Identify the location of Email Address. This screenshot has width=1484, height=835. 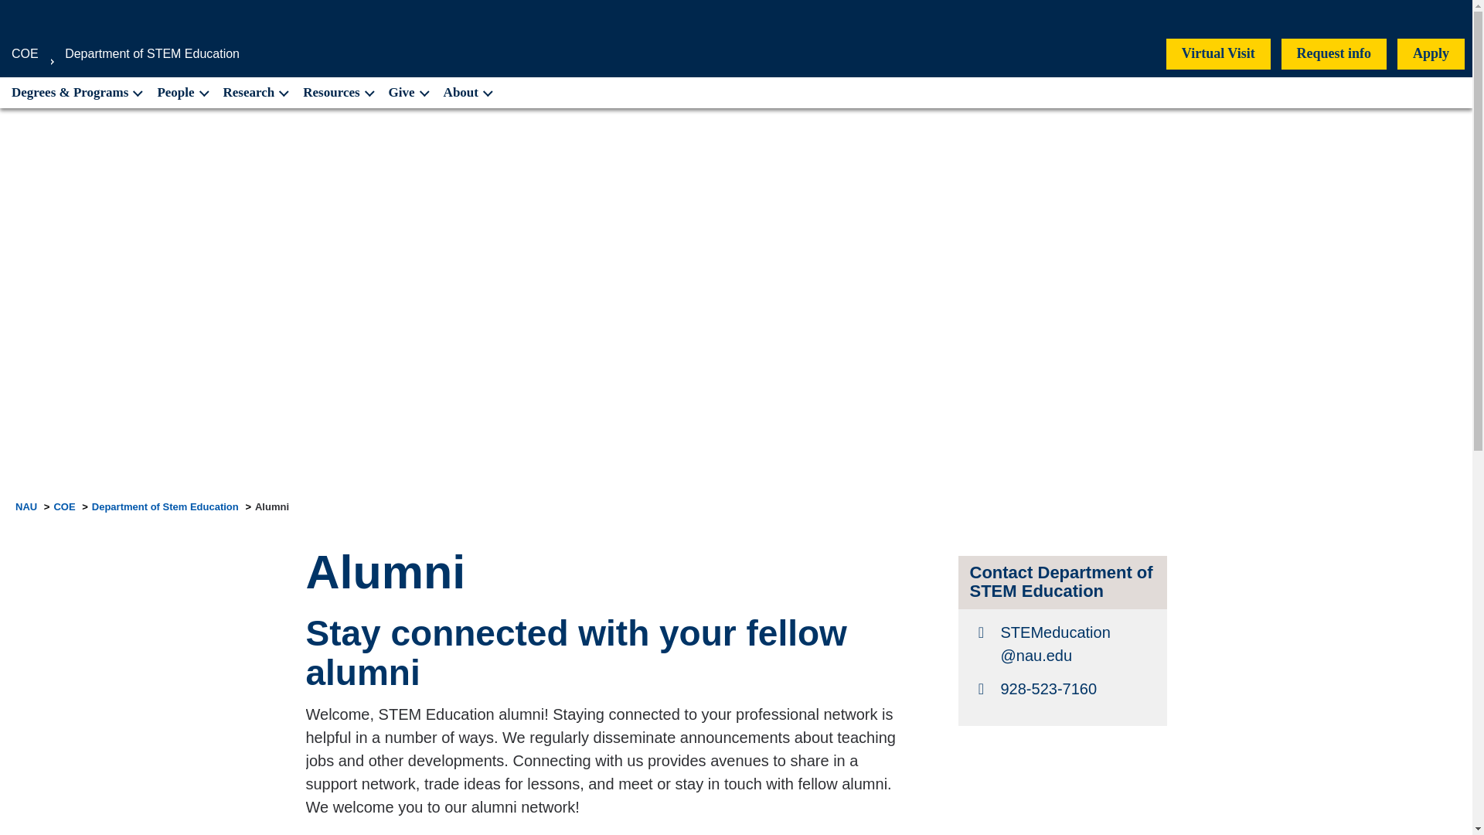
(1061, 643).